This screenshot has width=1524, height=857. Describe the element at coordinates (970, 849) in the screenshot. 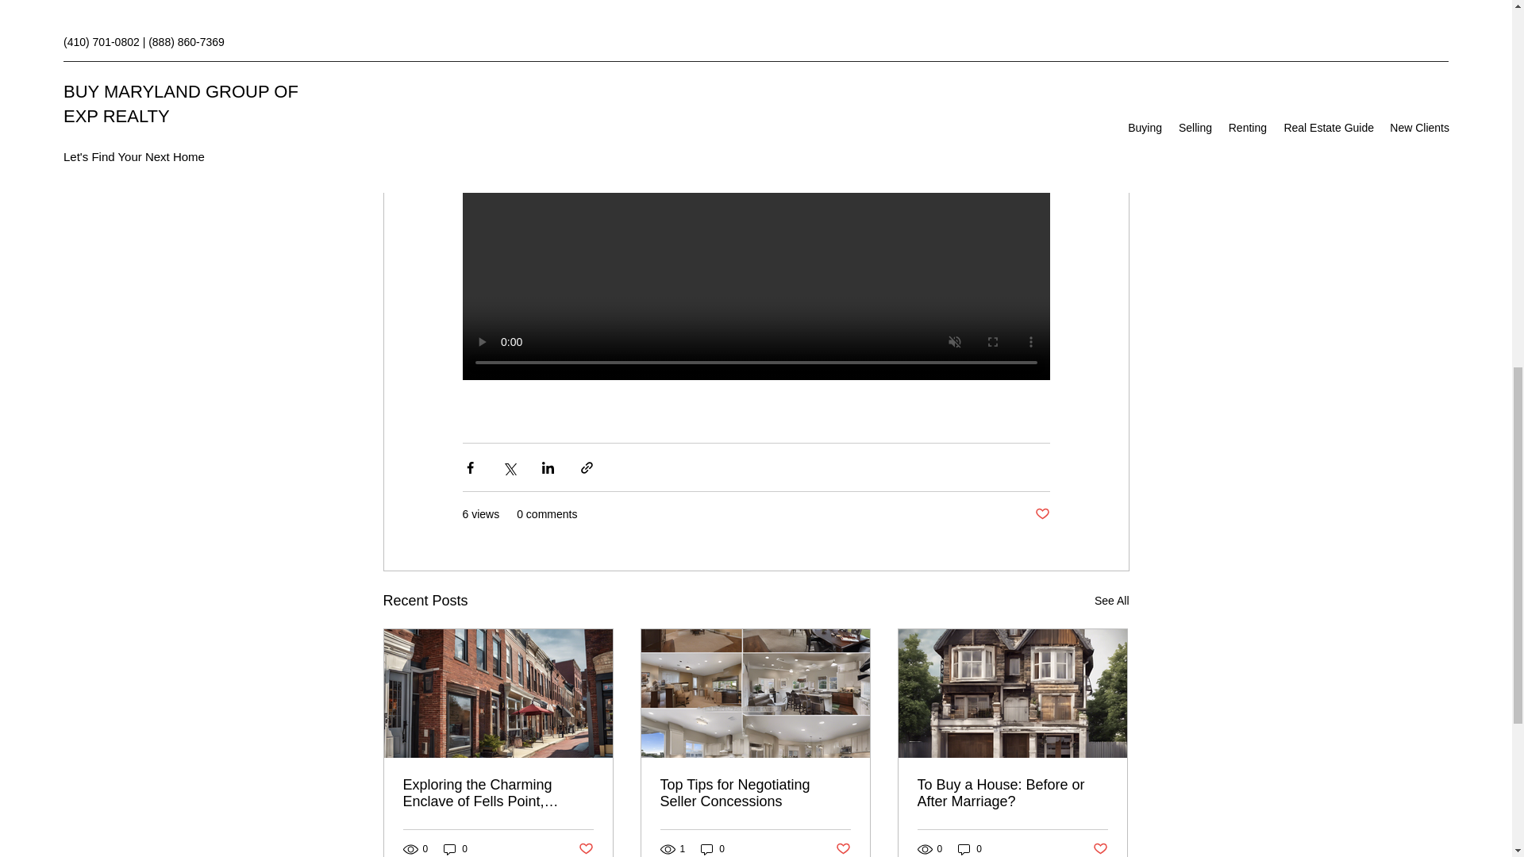

I see `0` at that location.